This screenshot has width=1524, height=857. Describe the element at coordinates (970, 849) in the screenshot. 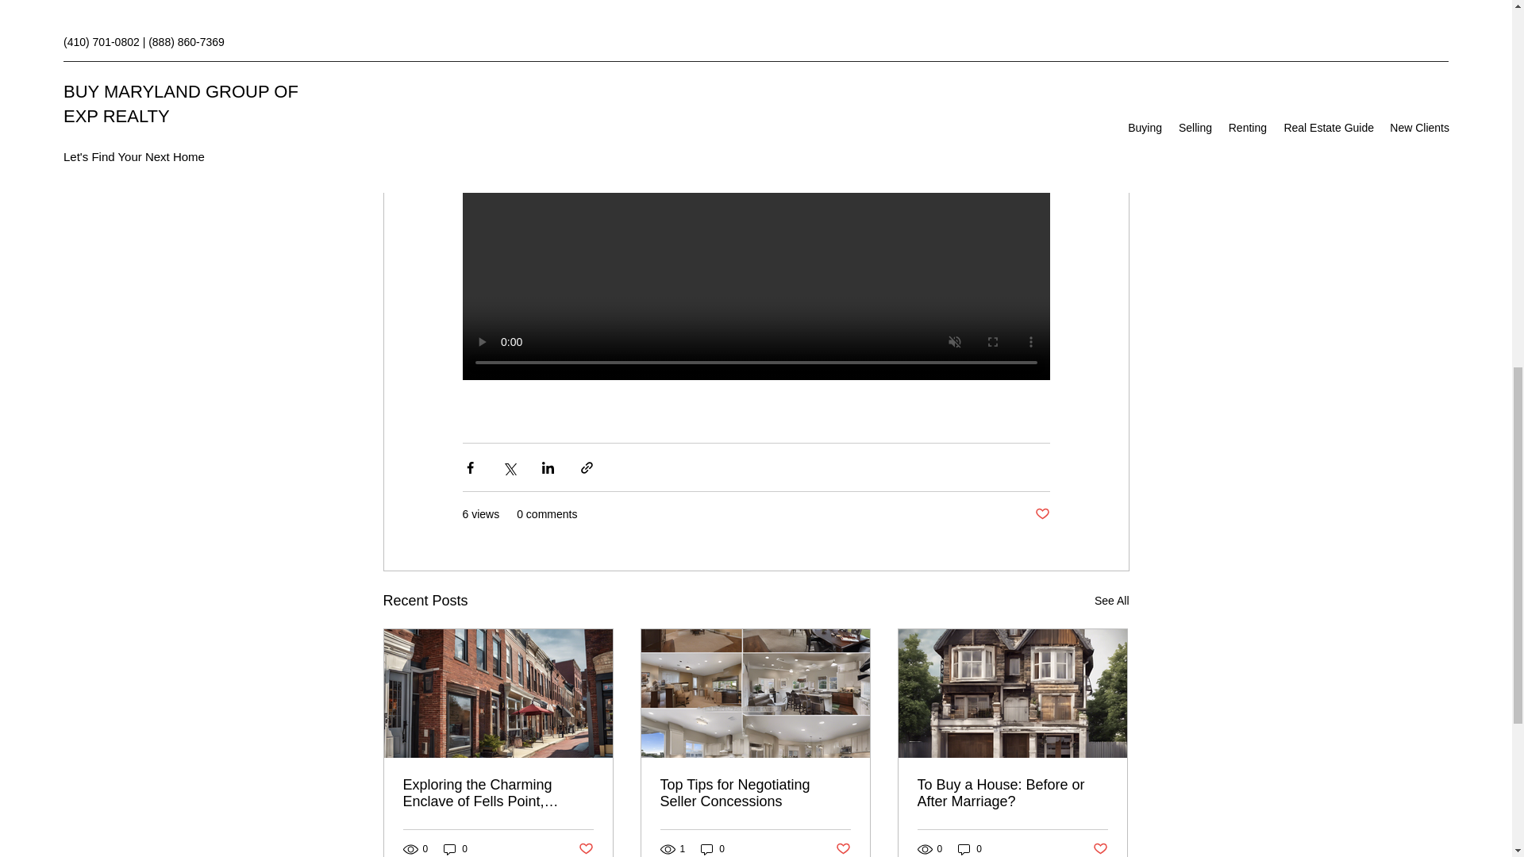

I see `0` at that location.